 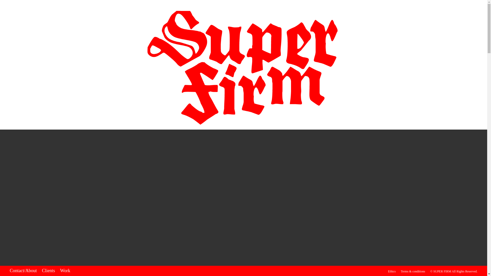 I want to click on Ethics, so click(x=392, y=271).